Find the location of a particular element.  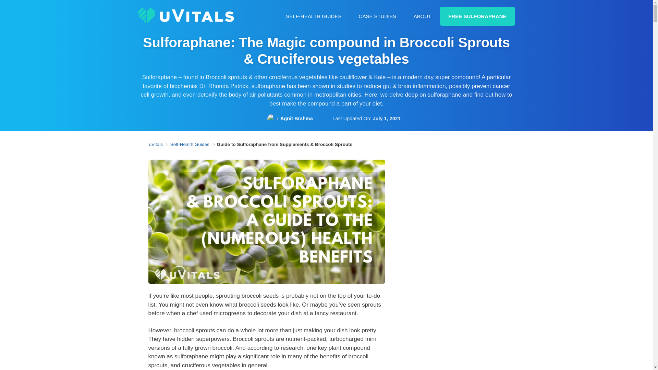

View all posts by Agnit Brahma is located at coordinates (296, 119).